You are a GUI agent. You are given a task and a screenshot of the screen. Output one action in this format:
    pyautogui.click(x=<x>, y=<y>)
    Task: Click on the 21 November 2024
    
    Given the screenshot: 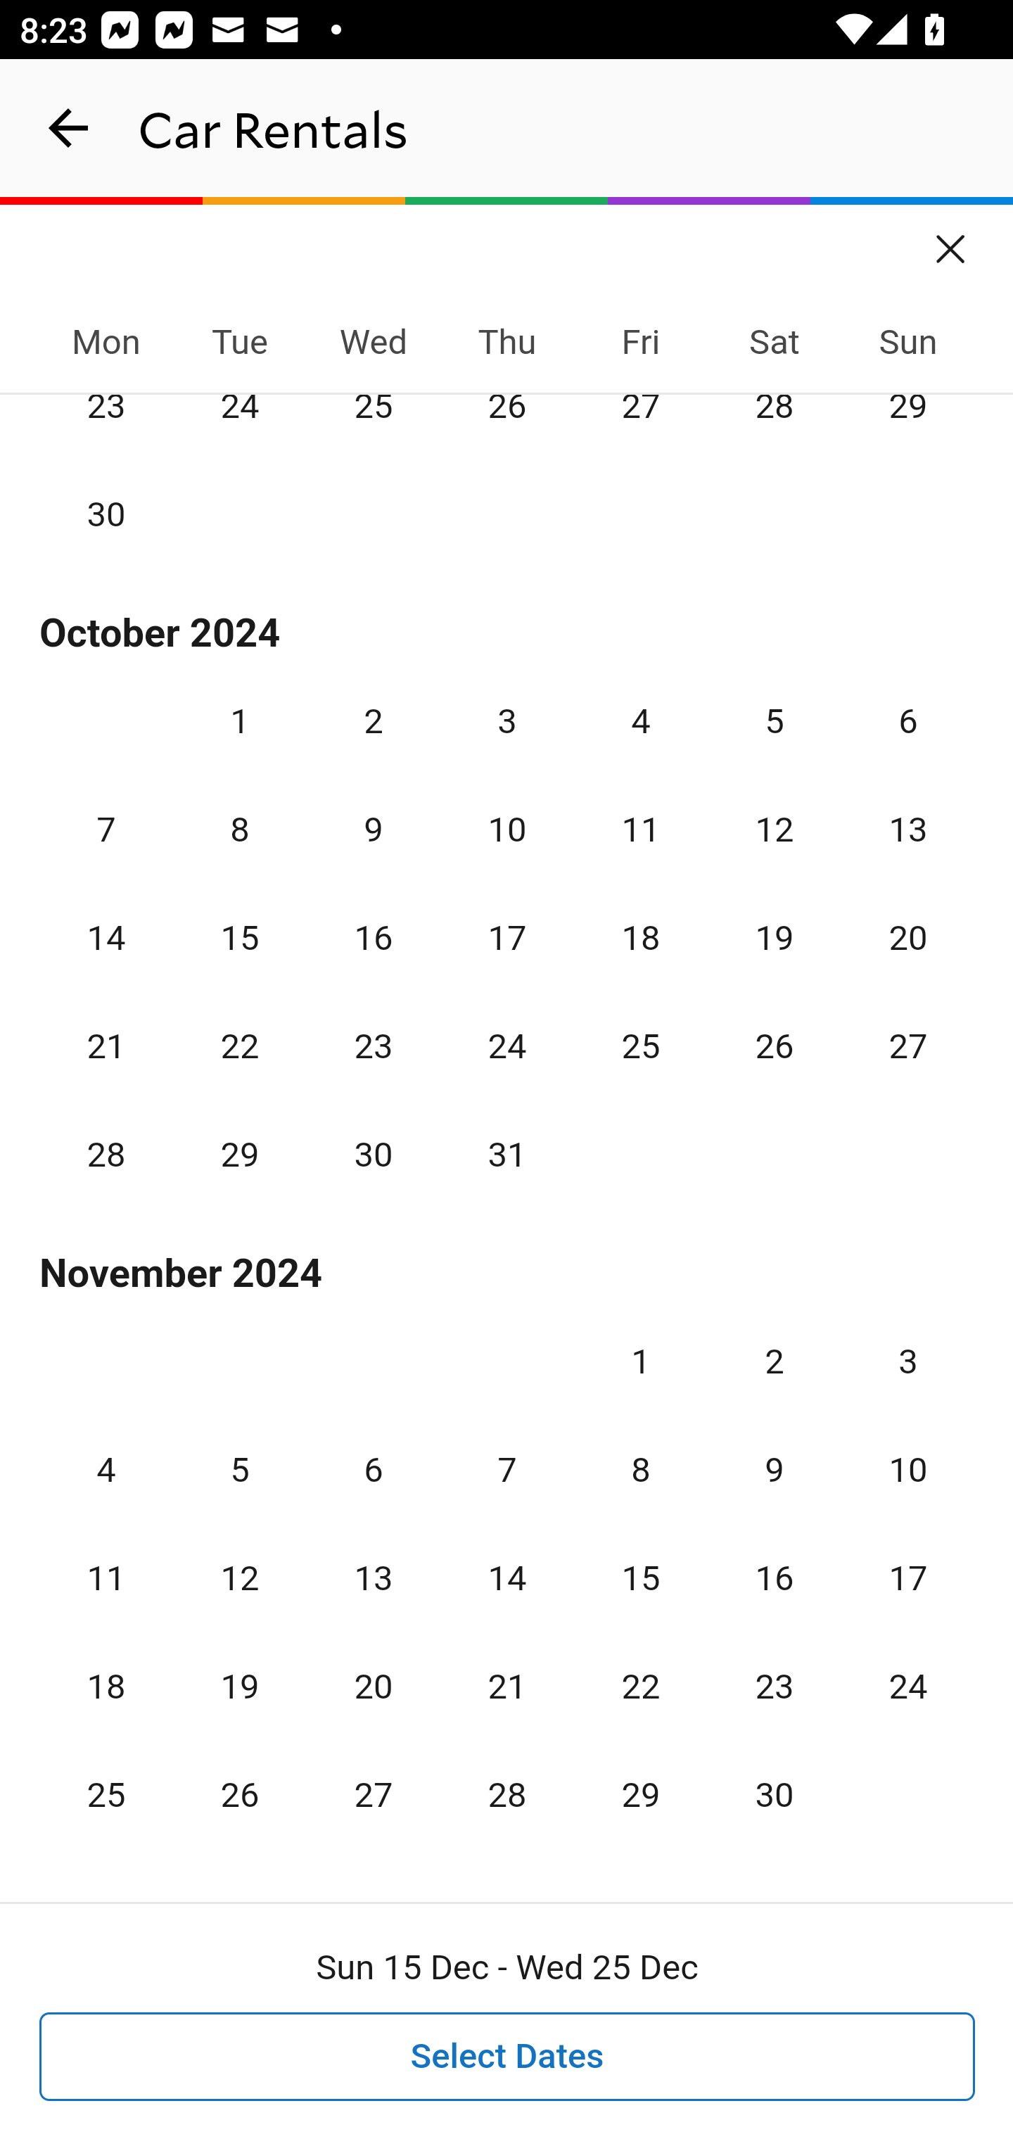 What is the action you would take?
    pyautogui.click(x=507, y=1685)
    